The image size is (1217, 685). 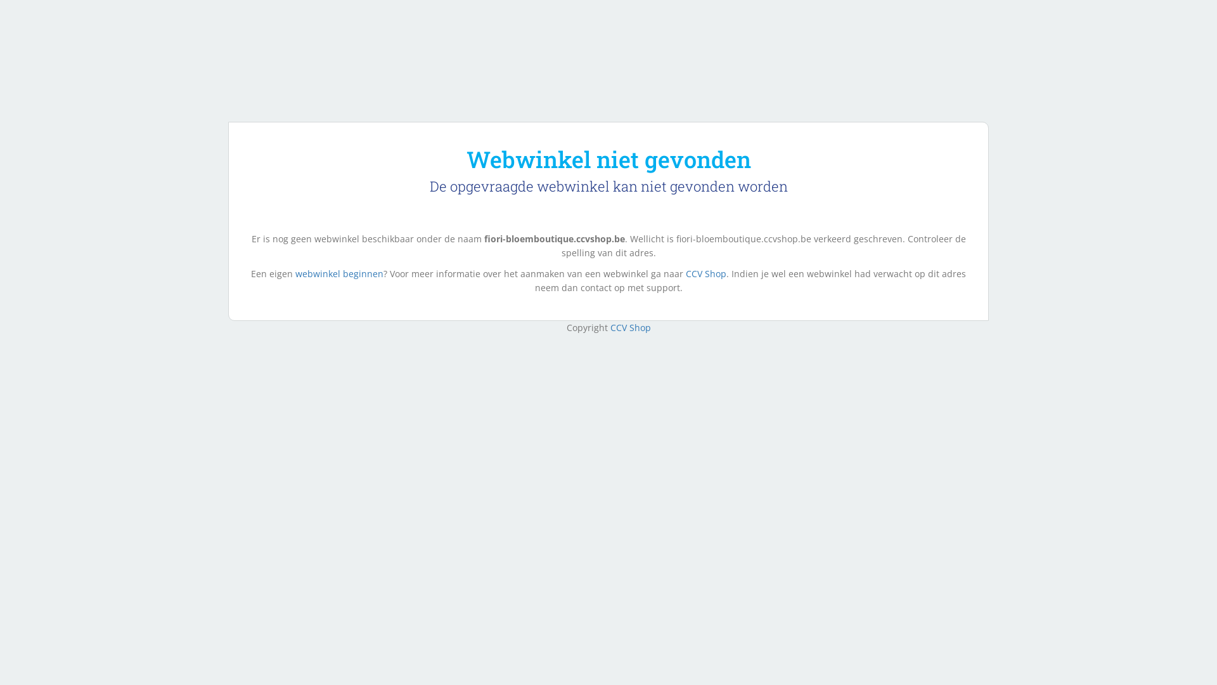 What do you see at coordinates (706, 274) in the screenshot?
I see `CCV Shop` at bounding box center [706, 274].